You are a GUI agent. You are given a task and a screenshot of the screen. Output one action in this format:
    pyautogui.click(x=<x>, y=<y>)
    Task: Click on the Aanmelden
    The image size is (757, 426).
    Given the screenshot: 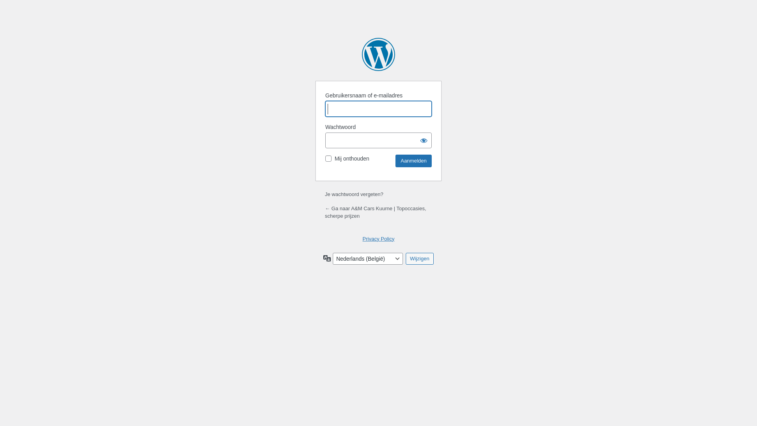 What is the action you would take?
    pyautogui.click(x=413, y=161)
    